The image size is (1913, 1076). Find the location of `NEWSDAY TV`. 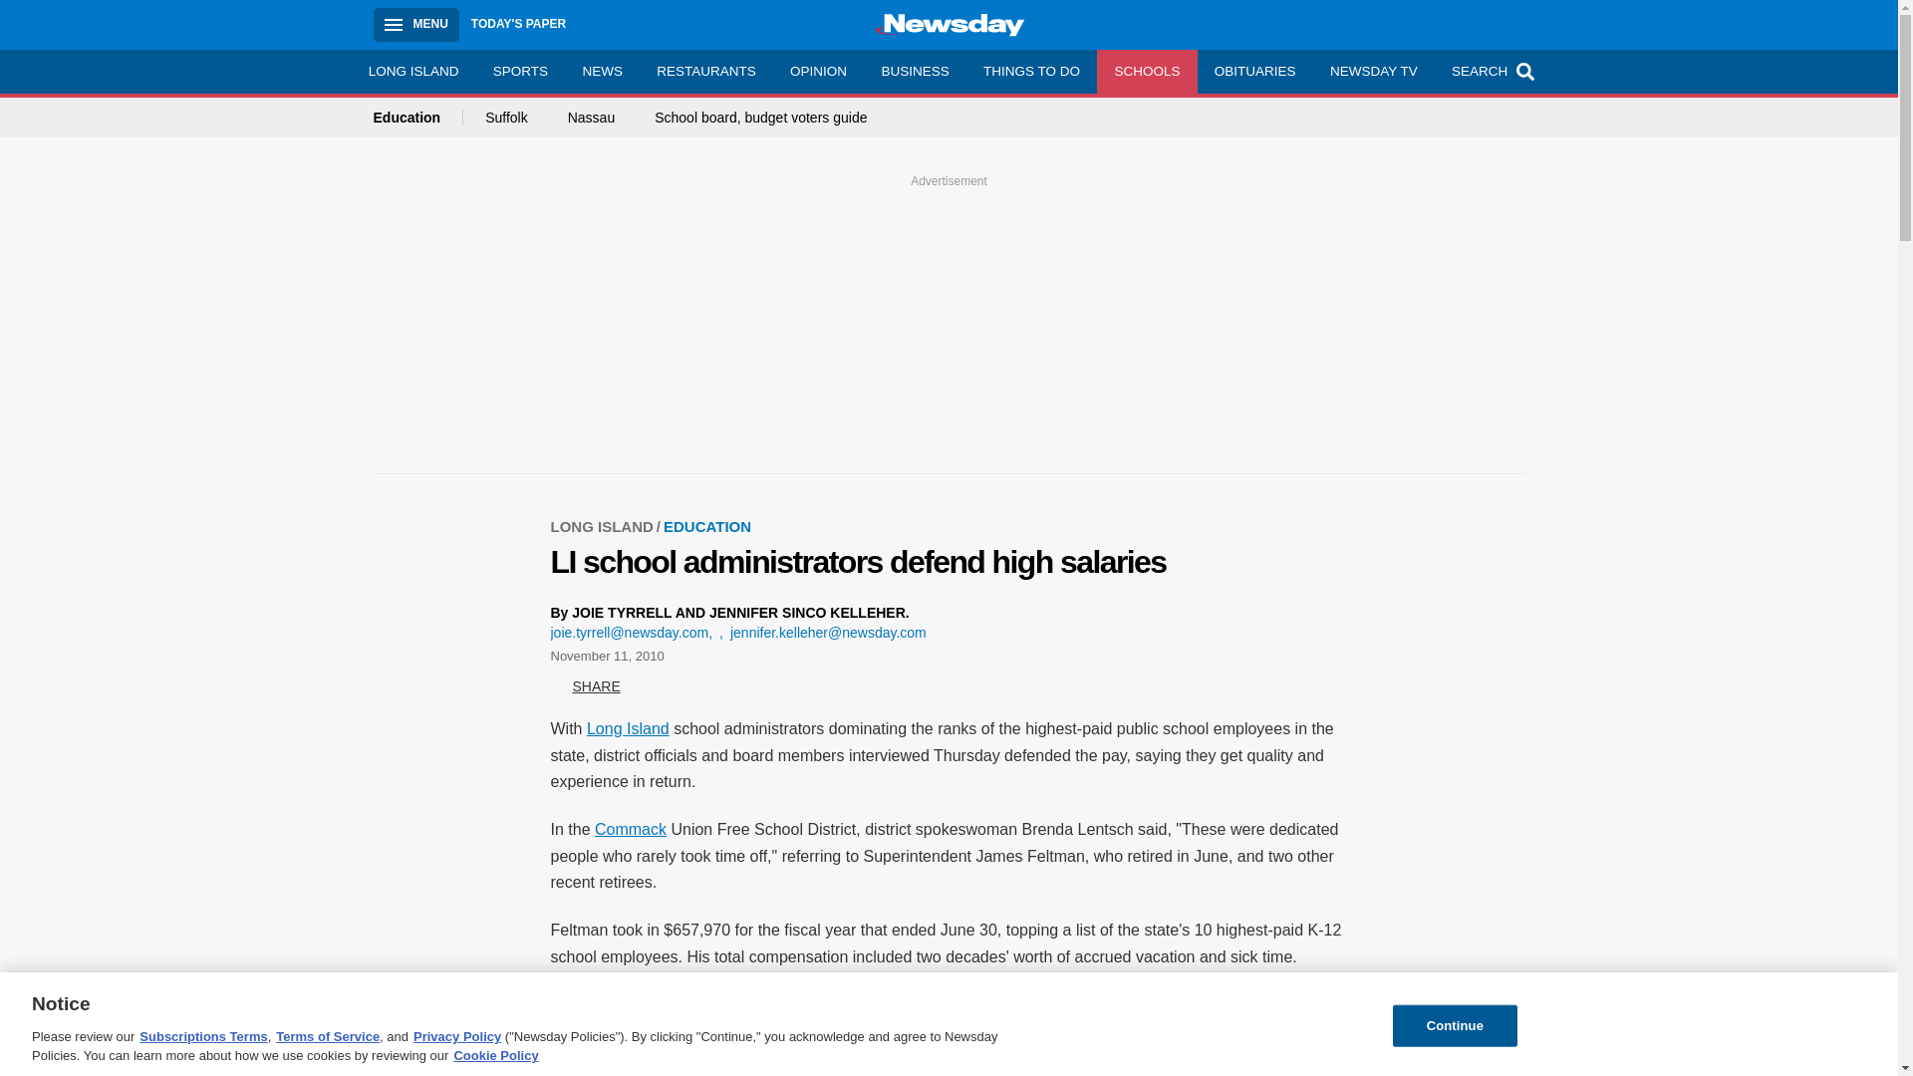

NEWSDAY TV is located at coordinates (1373, 71).